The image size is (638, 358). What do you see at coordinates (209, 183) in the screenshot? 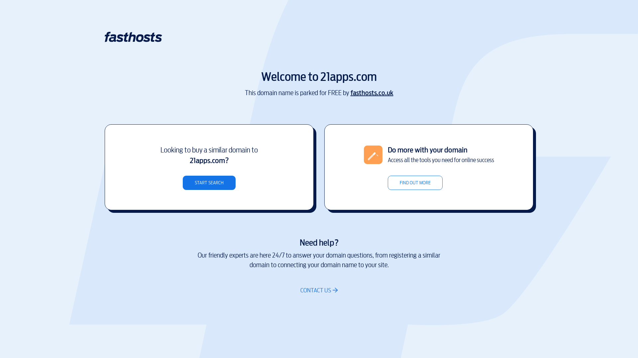
I see `START SEARCH` at bounding box center [209, 183].